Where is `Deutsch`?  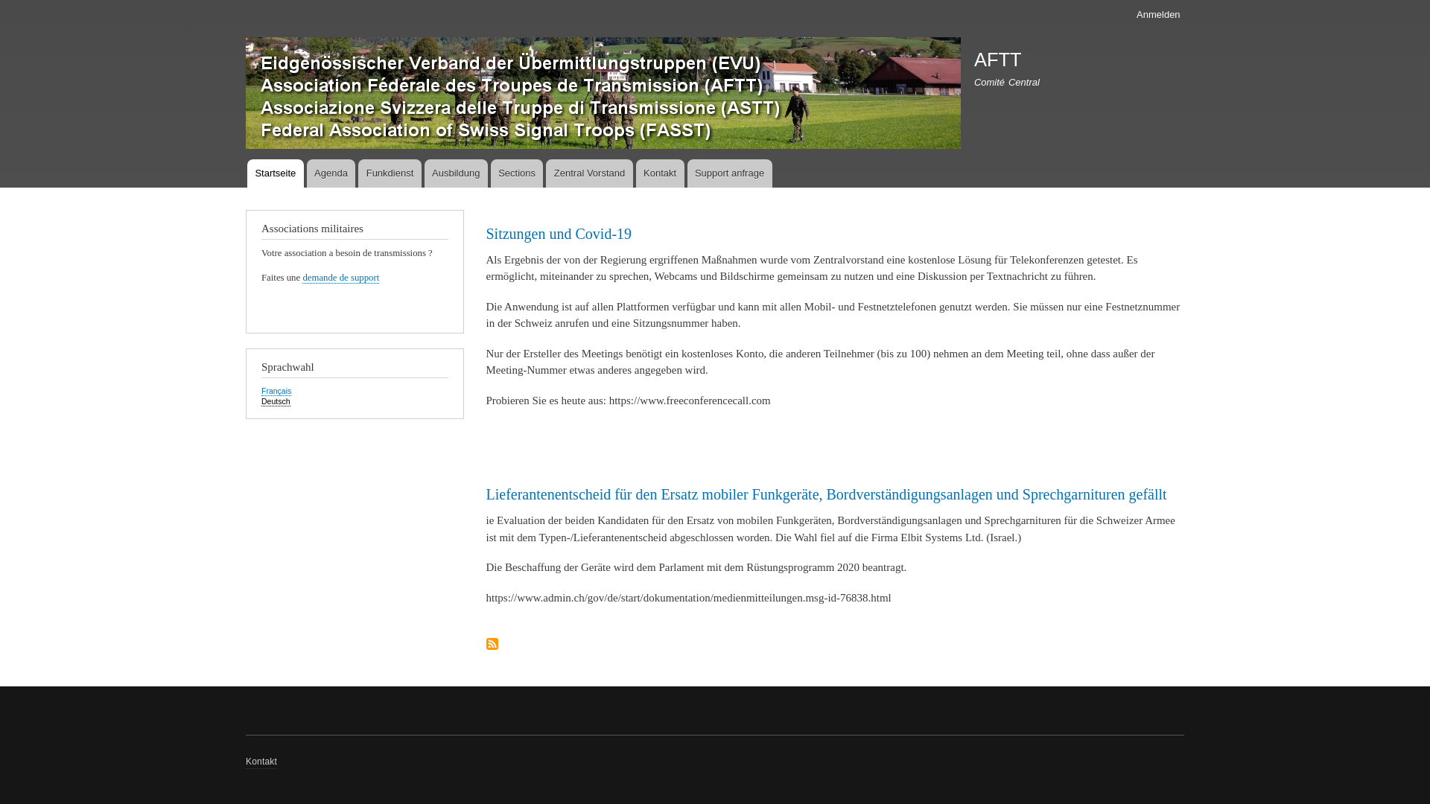 Deutsch is located at coordinates (276, 402).